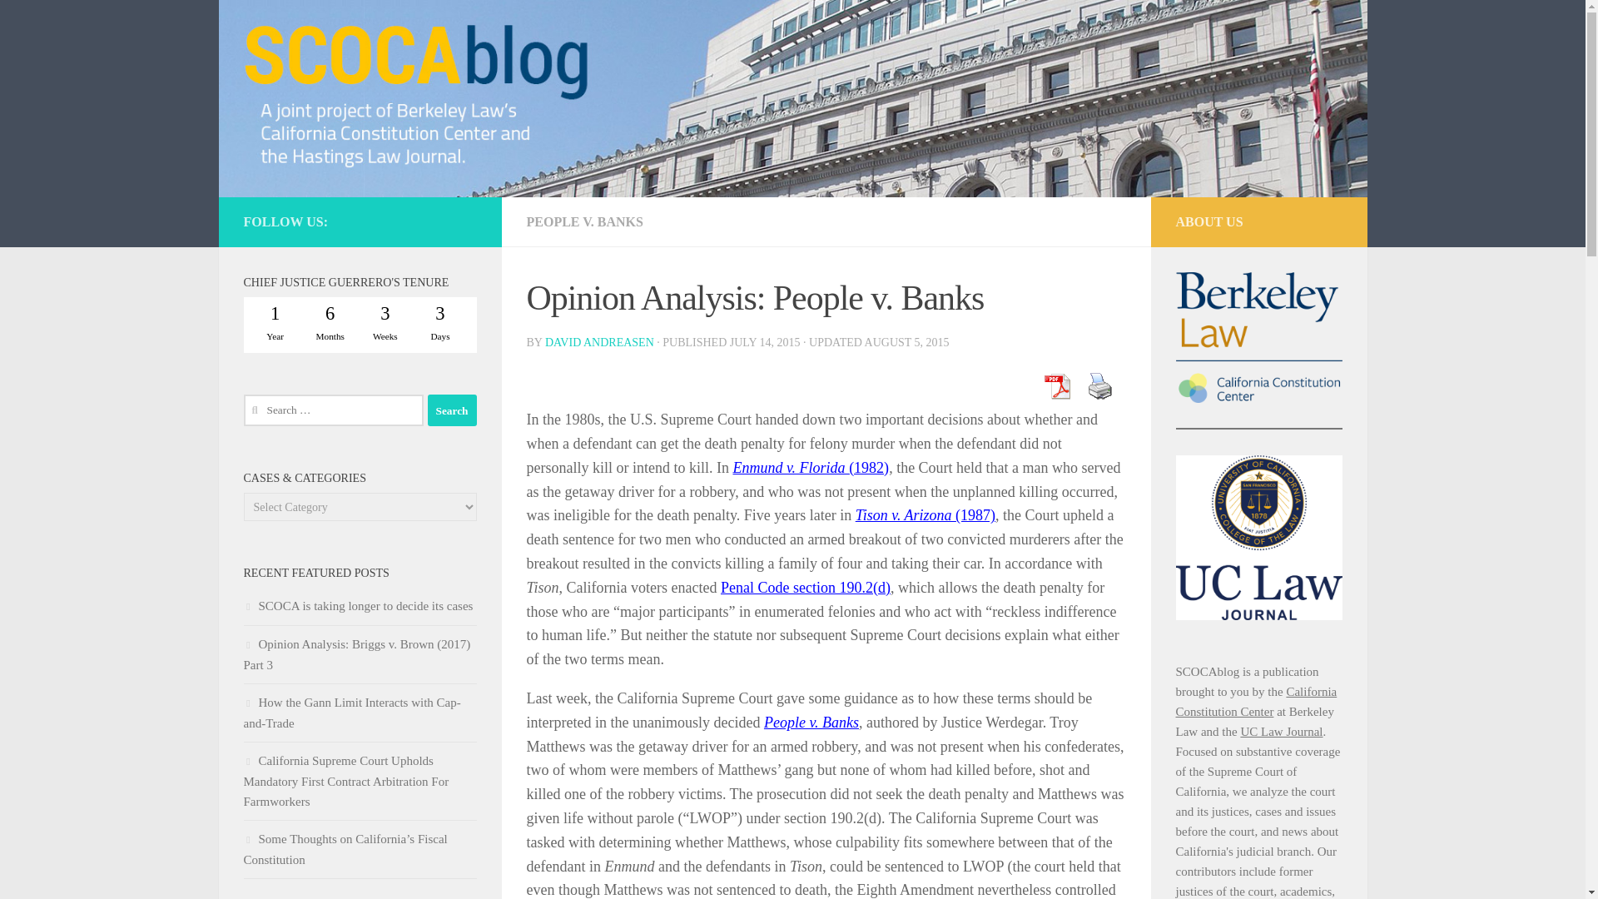  What do you see at coordinates (65, 22) in the screenshot?
I see `Skip to content` at bounding box center [65, 22].